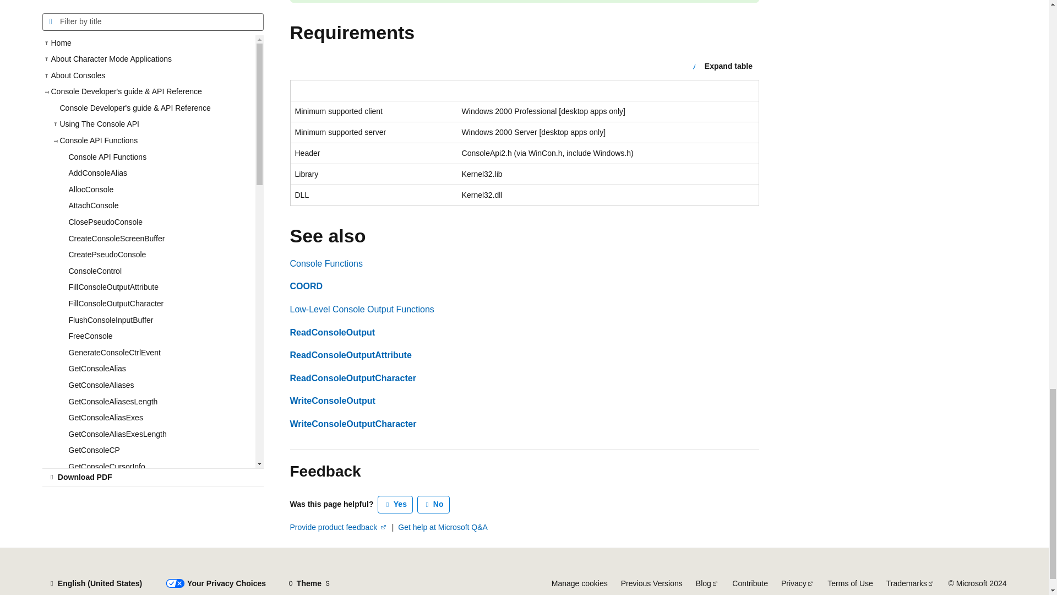  I want to click on This article is not helpful, so click(434, 505).